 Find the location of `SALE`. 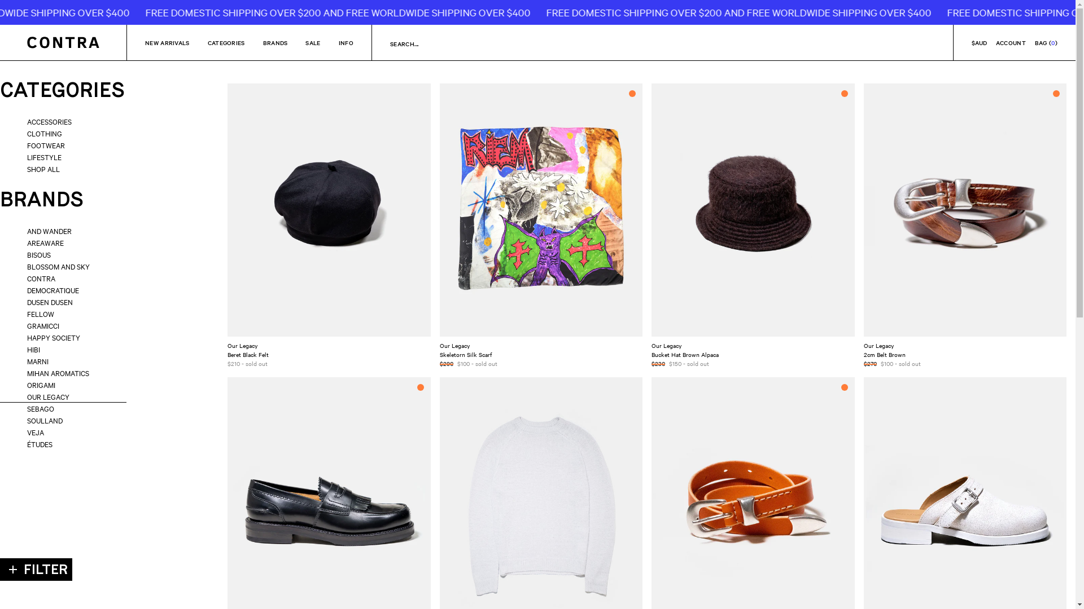

SALE is located at coordinates (313, 43).